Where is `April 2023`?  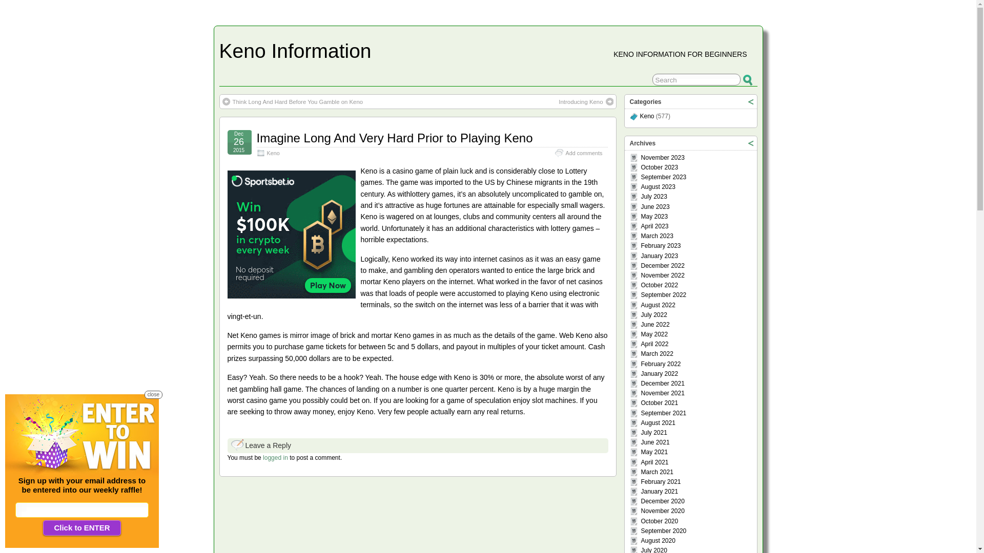 April 2023 is located at coordinates (654, 226).